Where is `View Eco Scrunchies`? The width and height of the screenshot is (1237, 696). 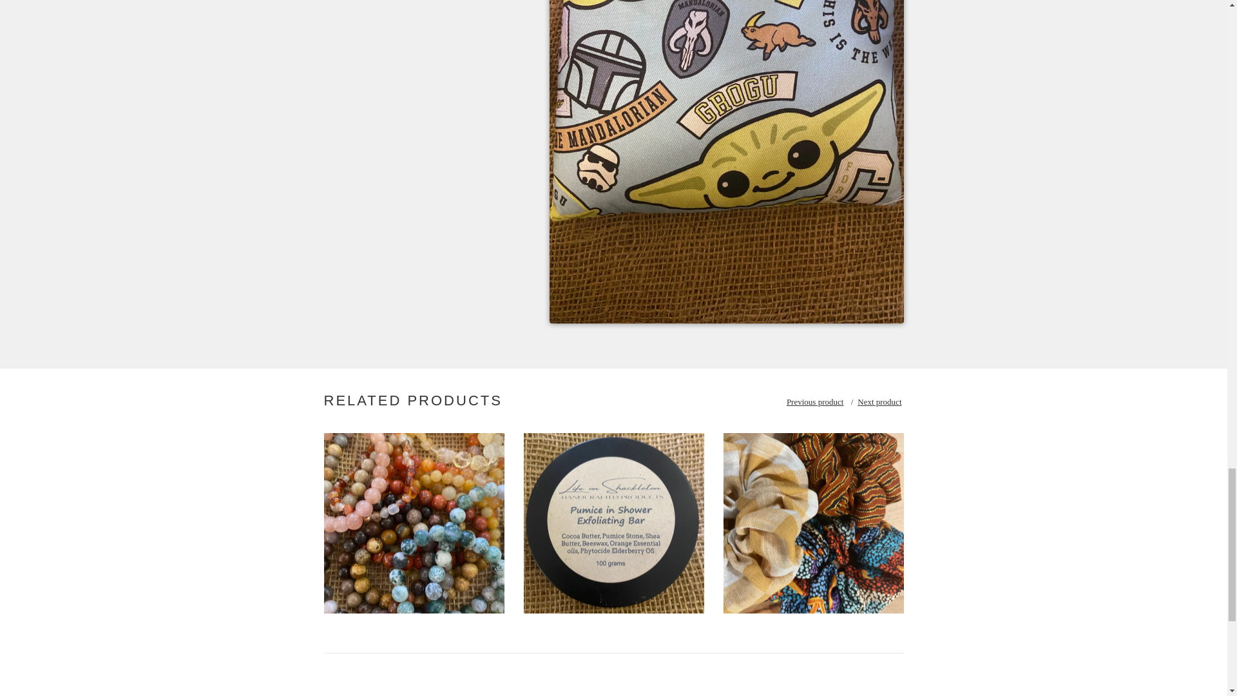
View Eco Scrunchies is located at coordinates (812, 523).